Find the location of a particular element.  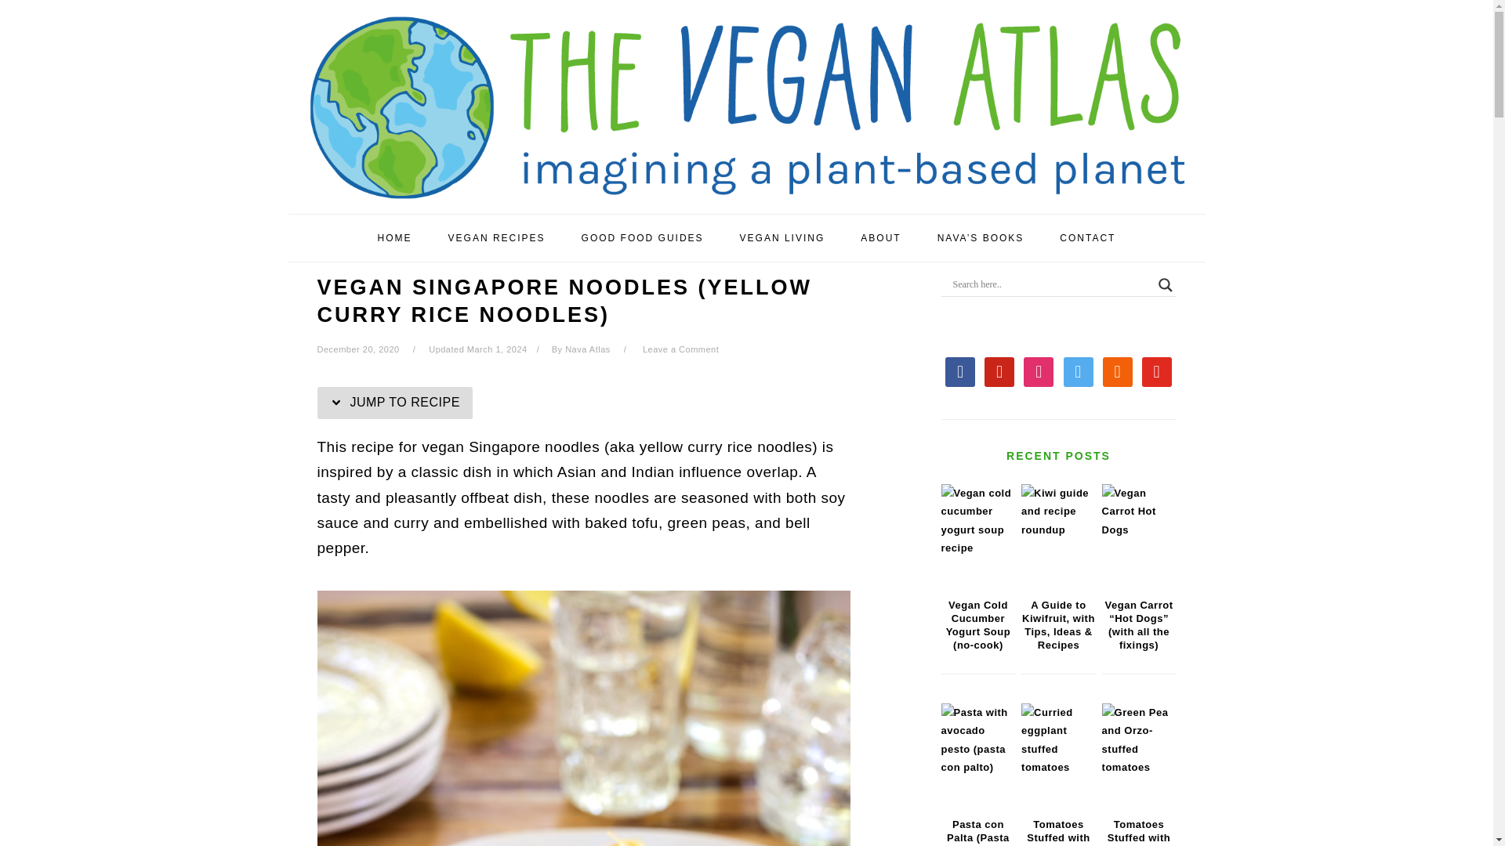

HOME is located at coordinates (395, 238).